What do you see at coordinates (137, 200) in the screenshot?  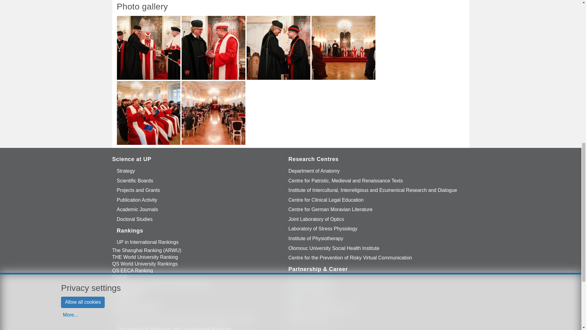 I see `Publication Activity` at bounding box center [137, 200].